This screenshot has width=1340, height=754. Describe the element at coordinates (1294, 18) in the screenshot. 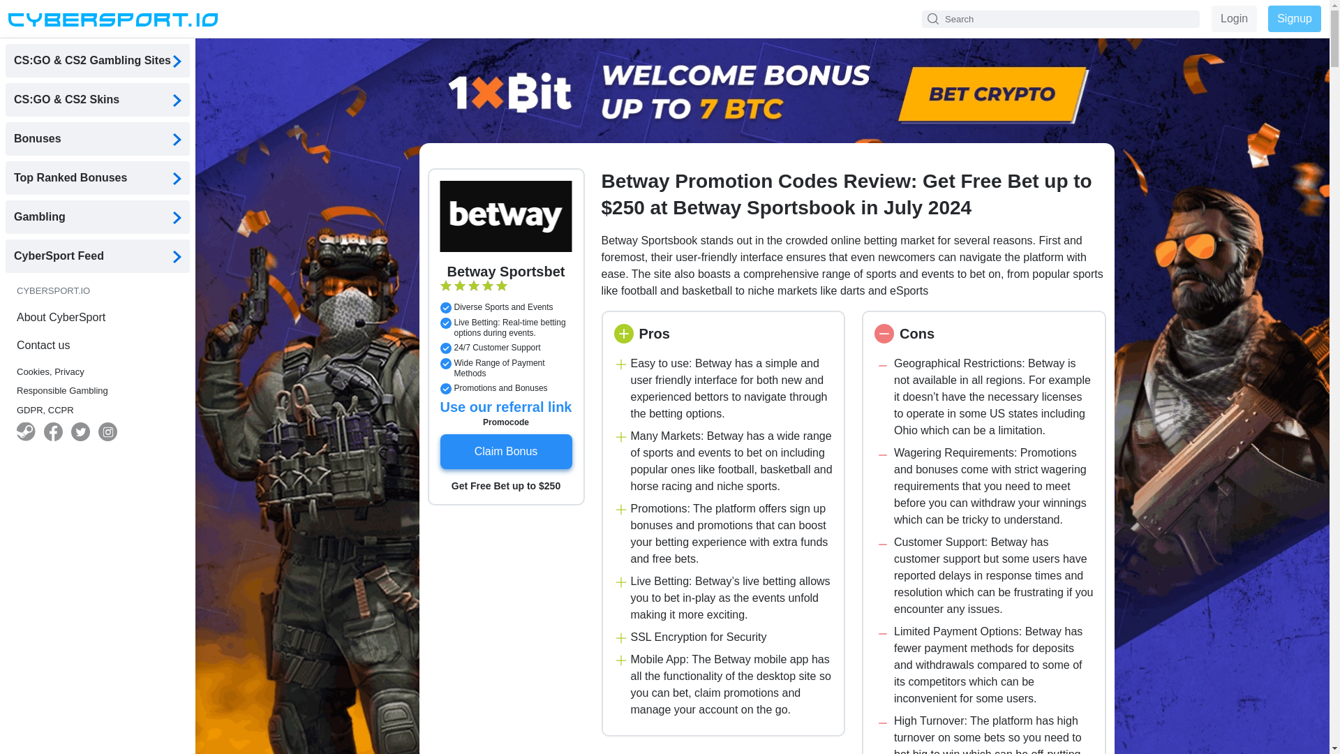

I see `Signup` at that location.